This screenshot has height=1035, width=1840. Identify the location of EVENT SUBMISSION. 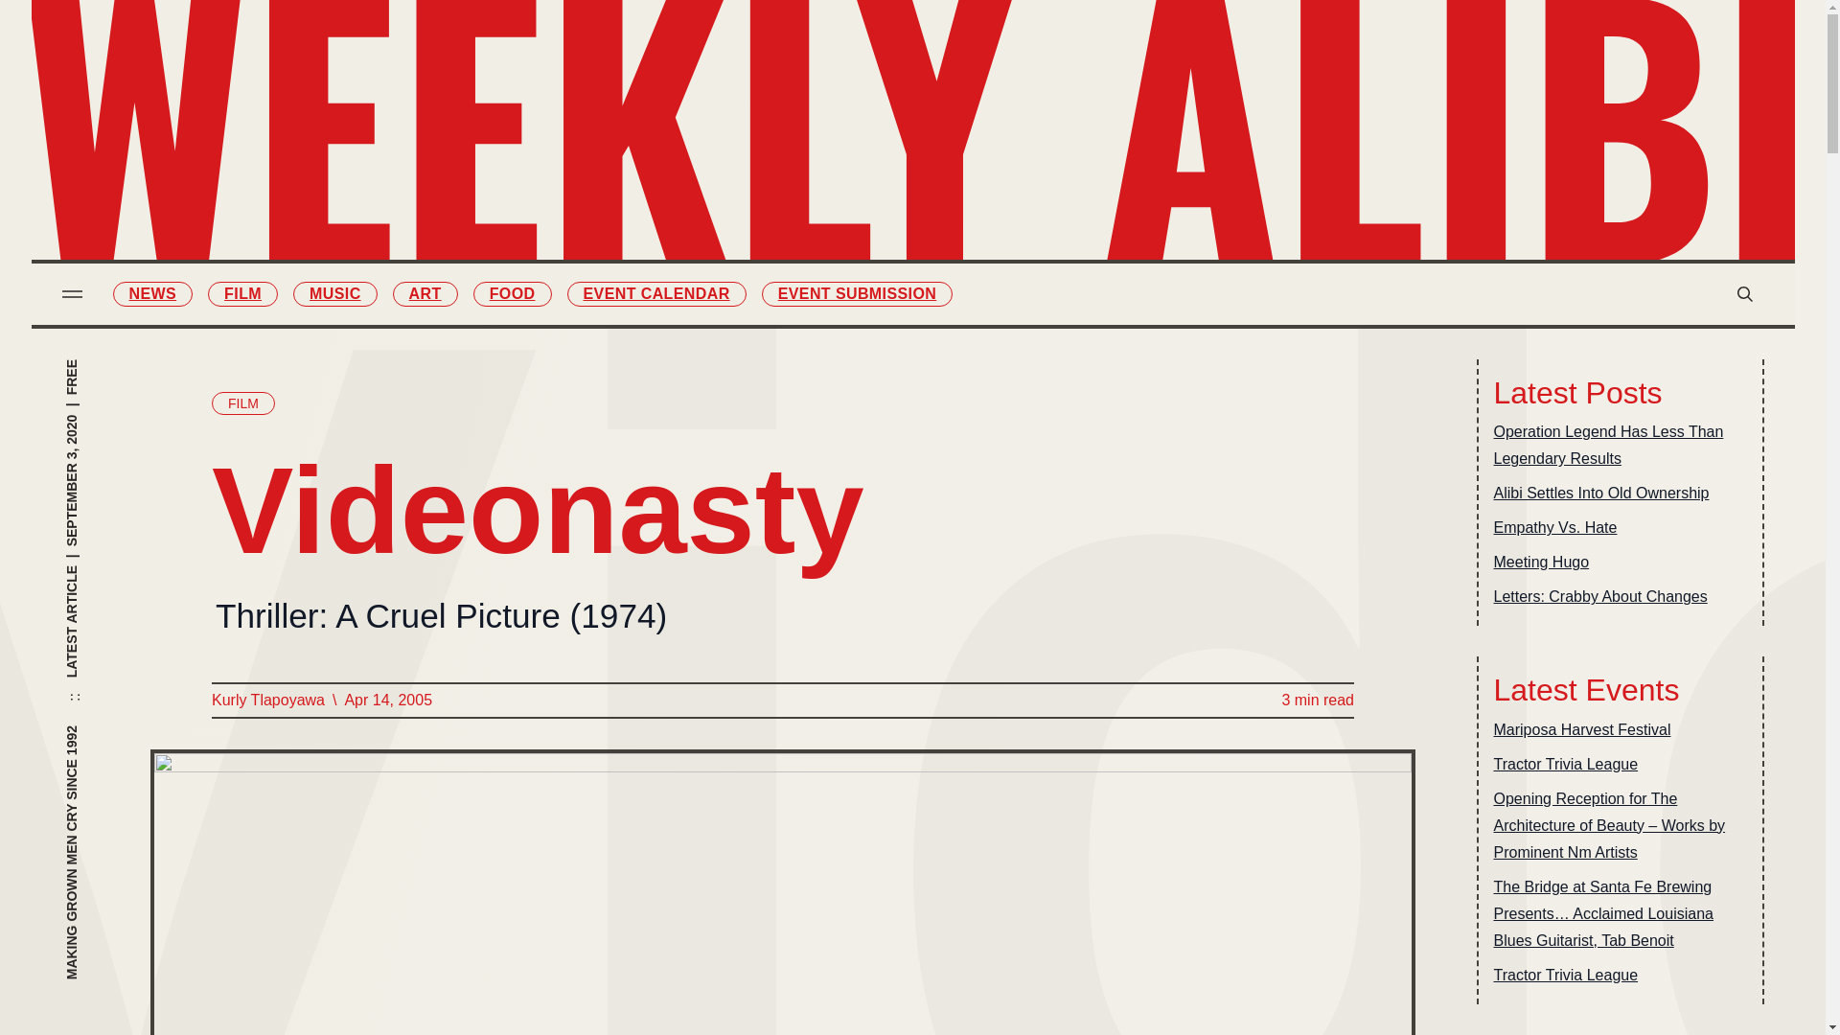
(1016, 226).